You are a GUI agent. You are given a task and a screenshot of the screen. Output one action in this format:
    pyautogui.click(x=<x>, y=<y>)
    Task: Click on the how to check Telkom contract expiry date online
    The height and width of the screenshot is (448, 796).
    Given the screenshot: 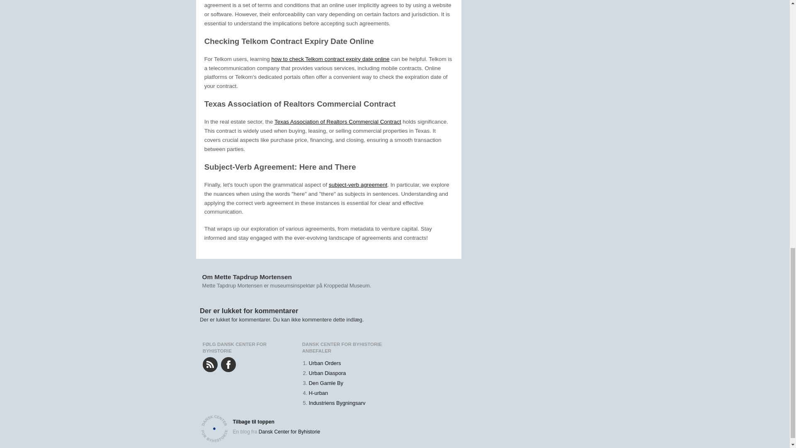 What is the action you would take?
    pyautogui.click(x=330, y=59)
    